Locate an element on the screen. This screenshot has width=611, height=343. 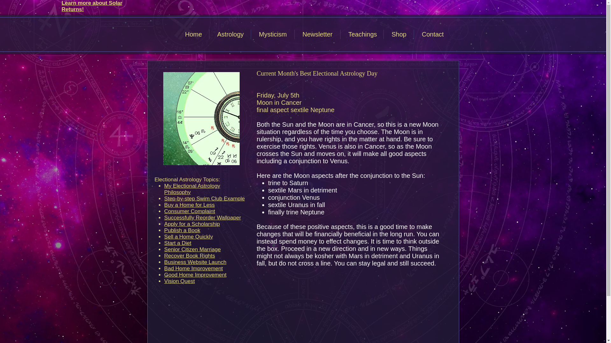
Sell a Home Quickly is located at coordinates (188, 236).